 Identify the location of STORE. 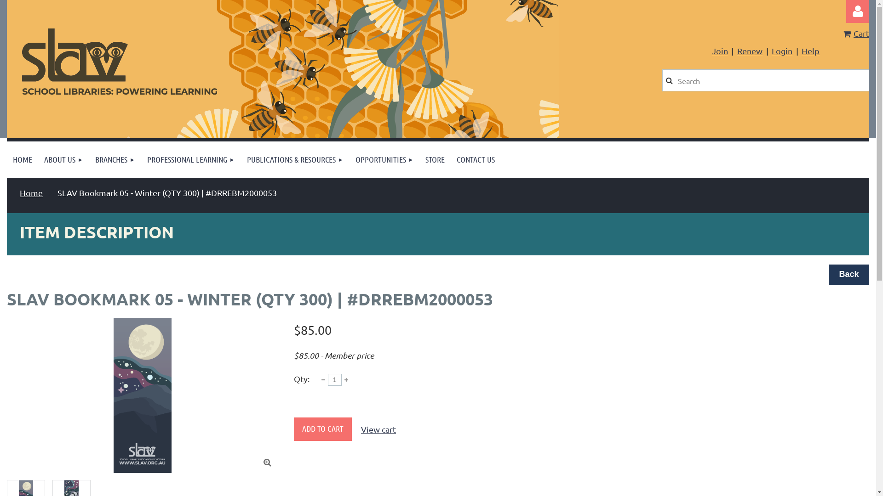
(435, 160).